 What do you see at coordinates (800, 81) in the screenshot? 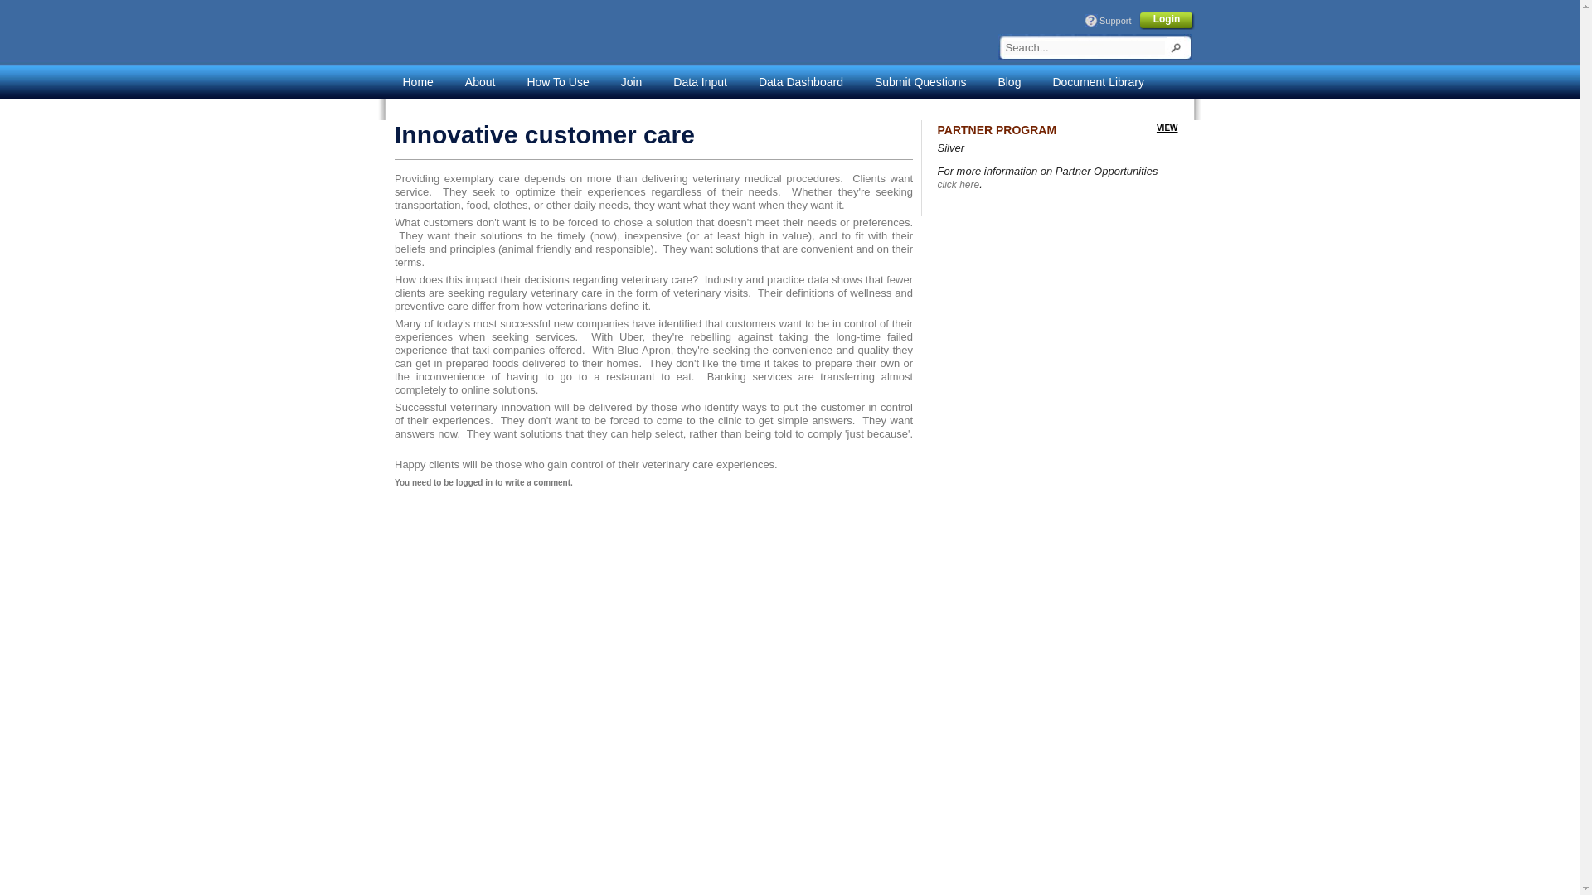
I see `Data Dashboard` at bounding box center [800, 81].